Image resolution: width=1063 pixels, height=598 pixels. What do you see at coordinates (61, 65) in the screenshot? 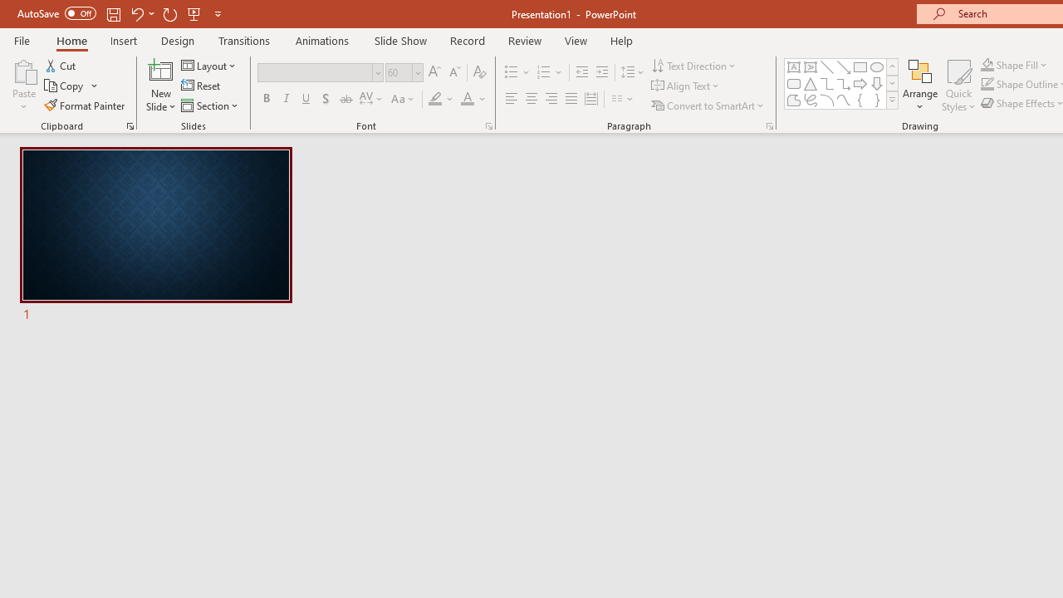
I see `Cut` at bounding box center [61, 65].